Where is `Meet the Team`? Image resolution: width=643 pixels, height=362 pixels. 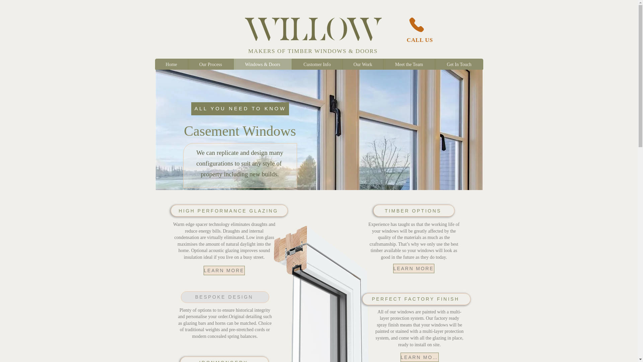
Meet the Team is located at coordinates (409, 64).